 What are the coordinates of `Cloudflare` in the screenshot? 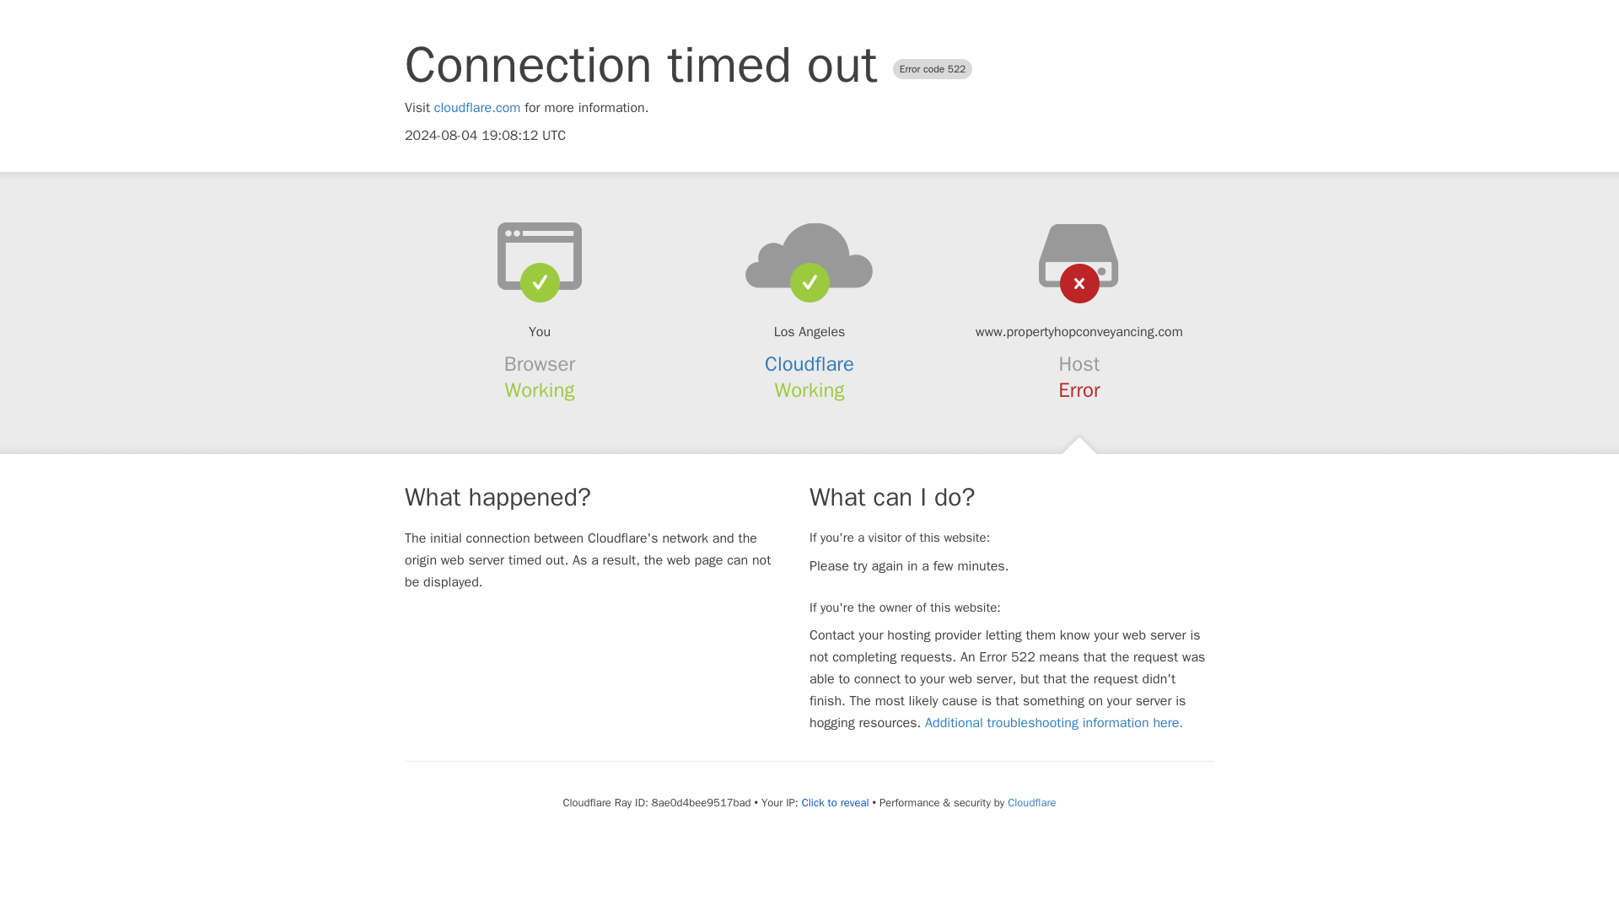 It's located at (1030, 802).